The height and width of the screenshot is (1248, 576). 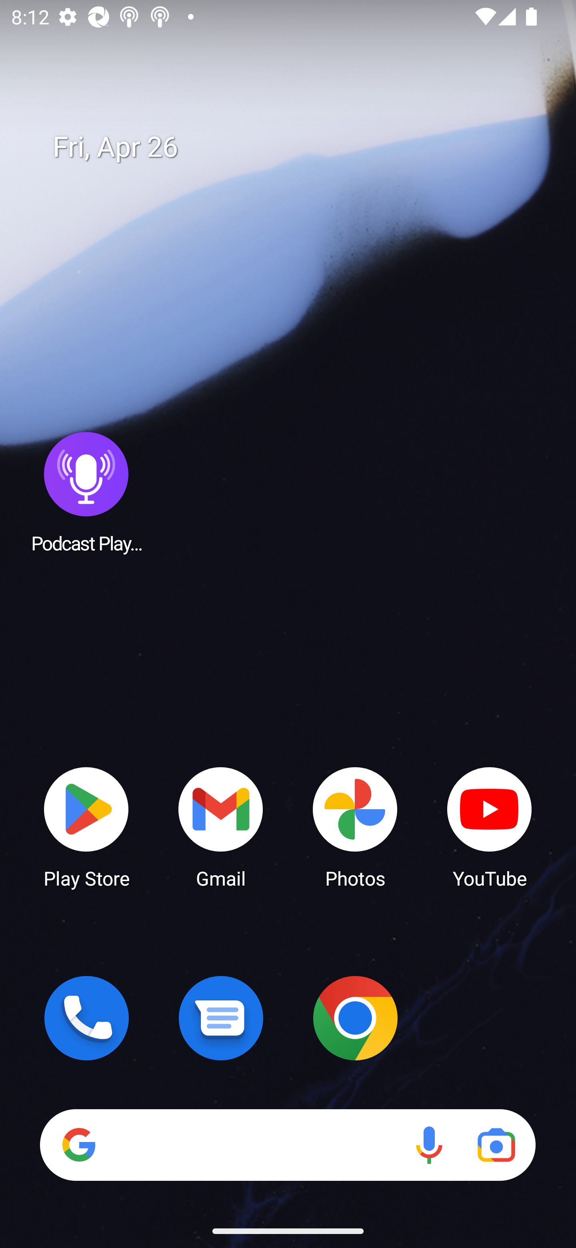 What do you see at coordinates (288, 1145) in the screenshot?
I see `Search Voice search Google Lens` at bounding box center [288, 1145].